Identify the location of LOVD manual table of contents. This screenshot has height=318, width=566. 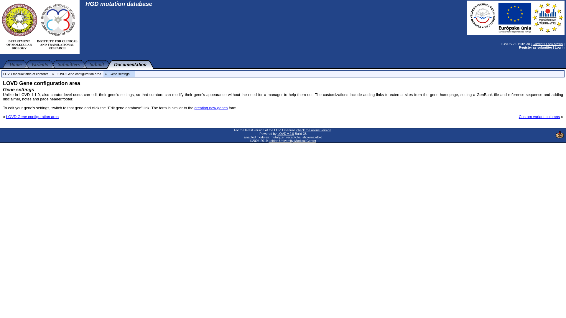
(130, 64).